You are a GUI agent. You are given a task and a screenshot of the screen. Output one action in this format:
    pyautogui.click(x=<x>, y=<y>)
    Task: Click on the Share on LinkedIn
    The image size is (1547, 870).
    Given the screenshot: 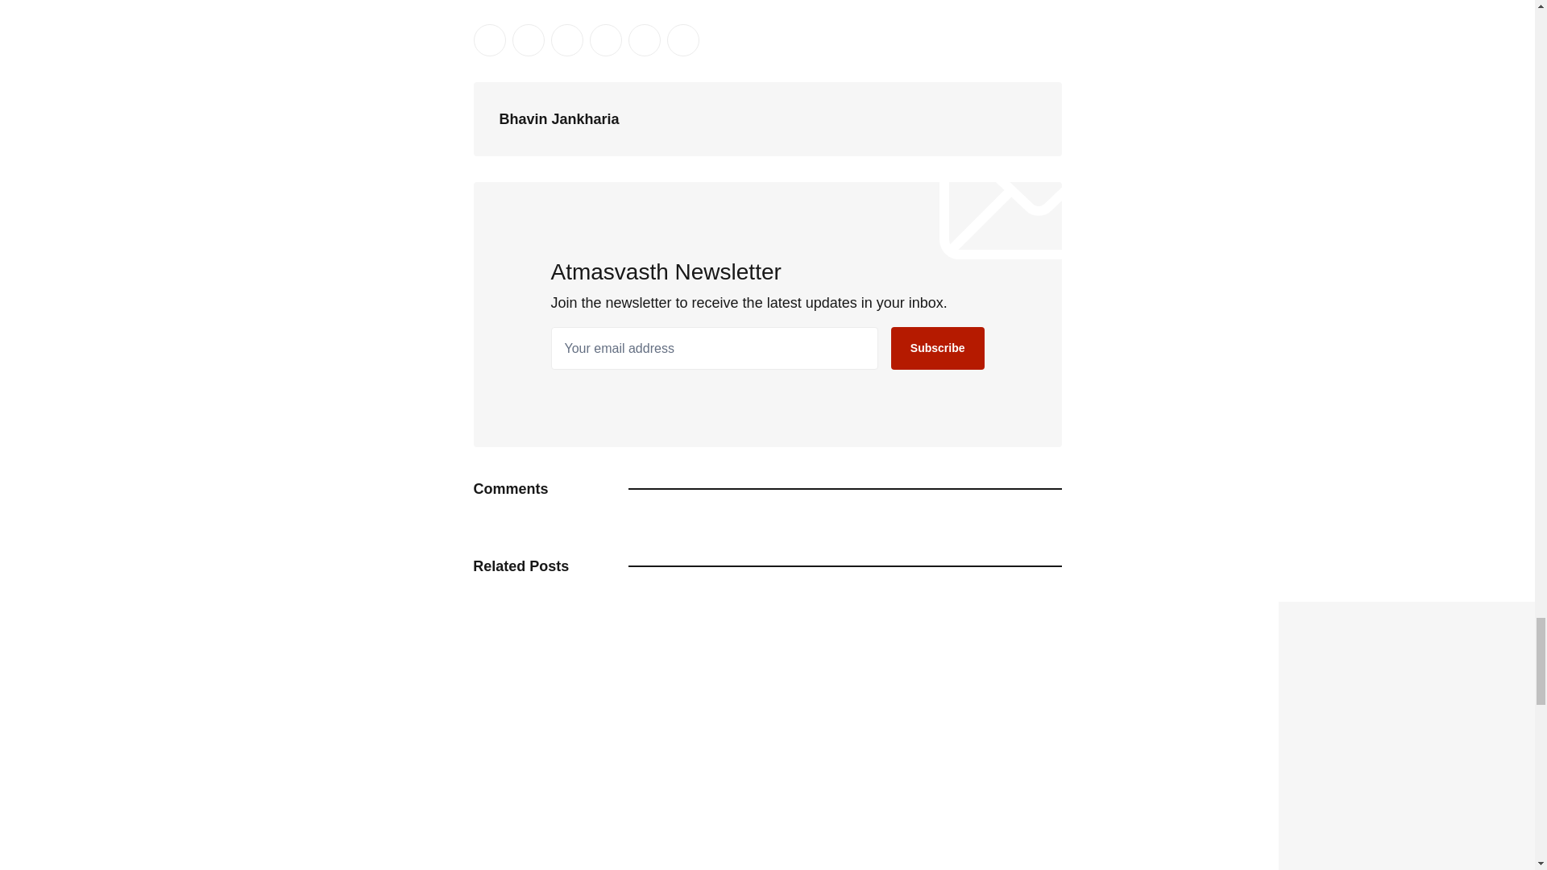 What is the action you would take?
    pyautogui.click(x=566, y=40)
    